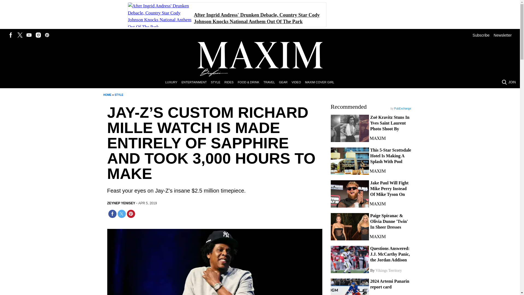  I want to click on Follow us on Instagram, so click(38, 35).